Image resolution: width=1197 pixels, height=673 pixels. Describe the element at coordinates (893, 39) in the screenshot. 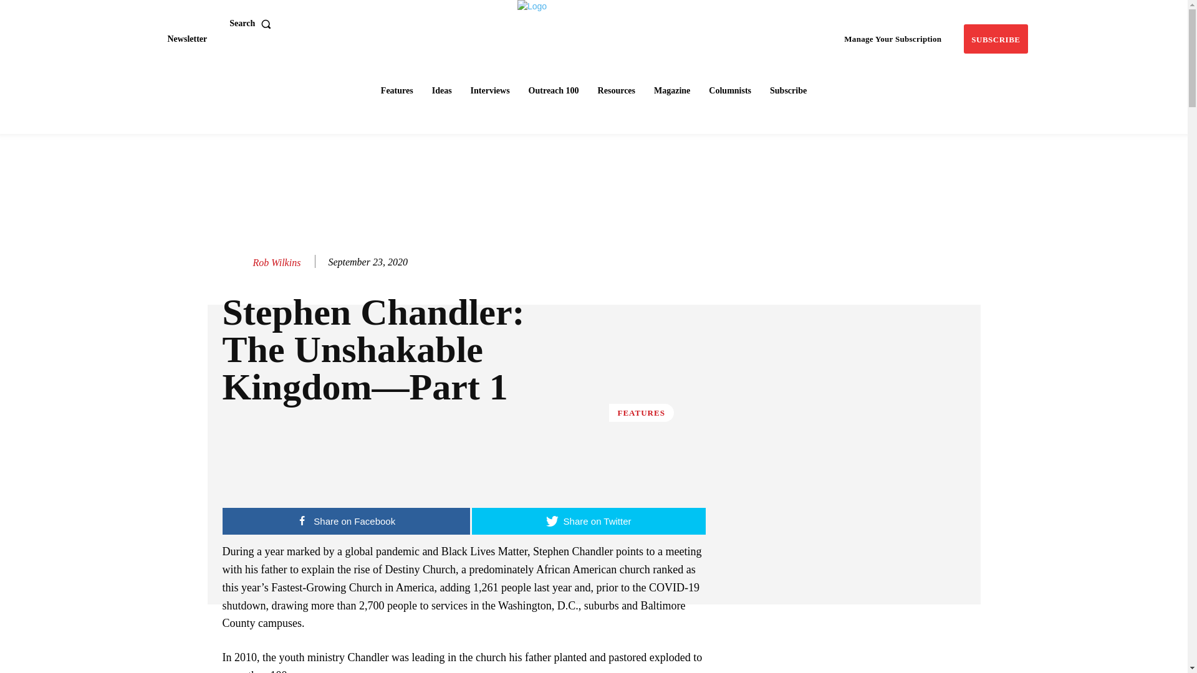

I see `Manage Your Subscription` at that location.